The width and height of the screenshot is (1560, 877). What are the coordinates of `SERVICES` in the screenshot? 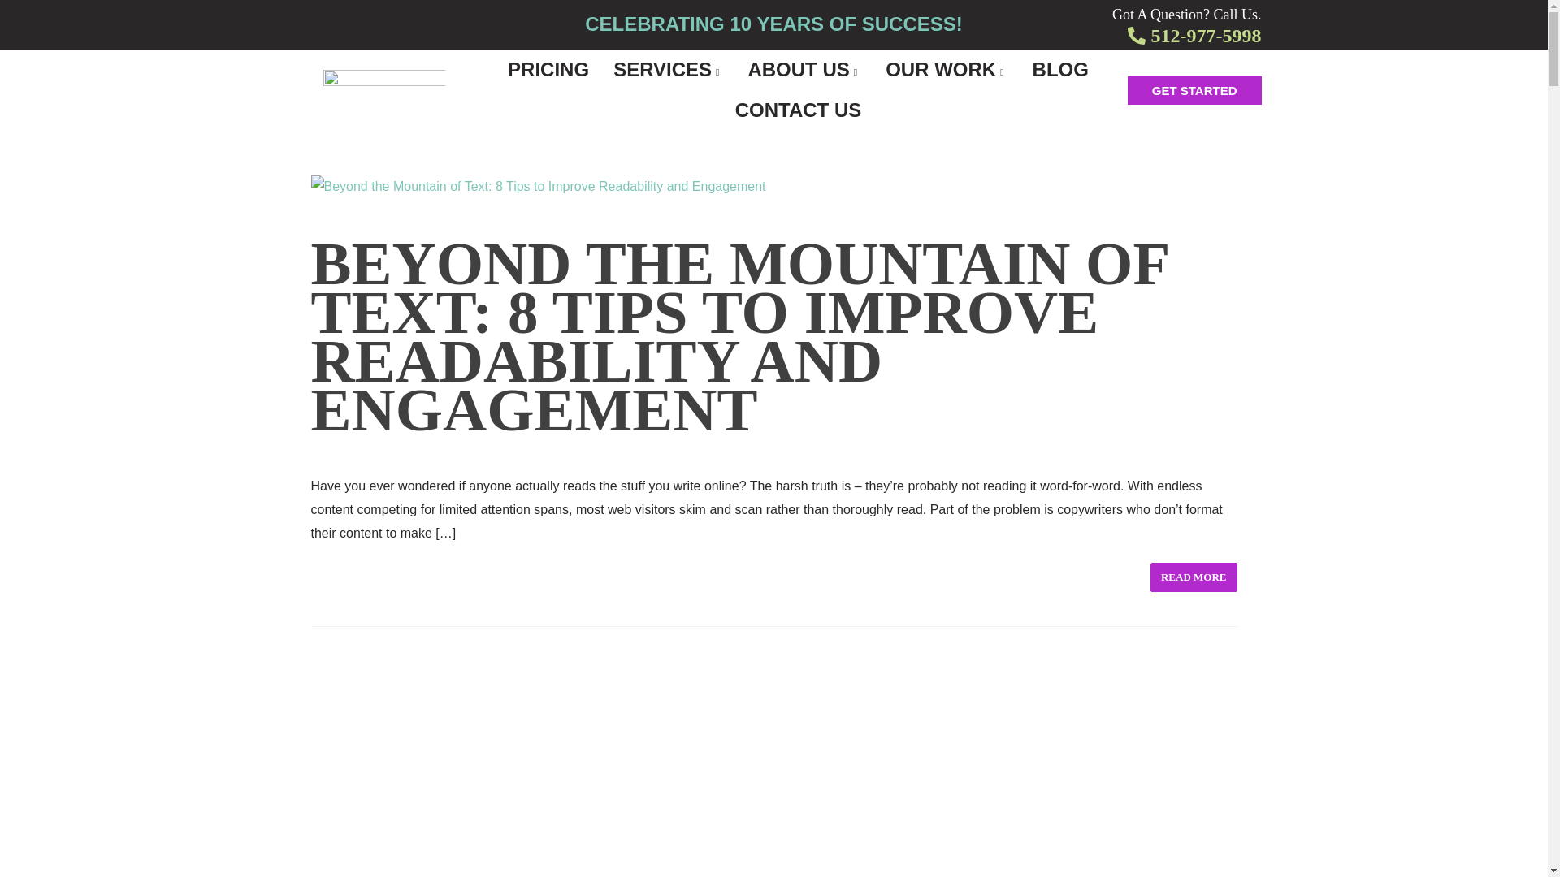 It's located at (668, 70).